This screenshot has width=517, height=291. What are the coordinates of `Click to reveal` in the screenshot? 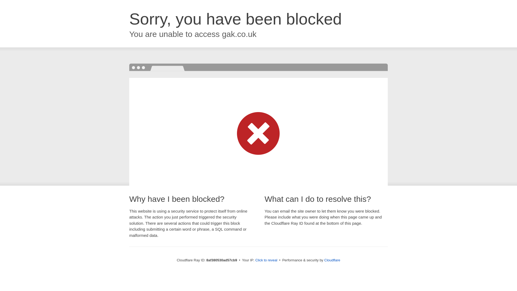 It's located at (266, 260).